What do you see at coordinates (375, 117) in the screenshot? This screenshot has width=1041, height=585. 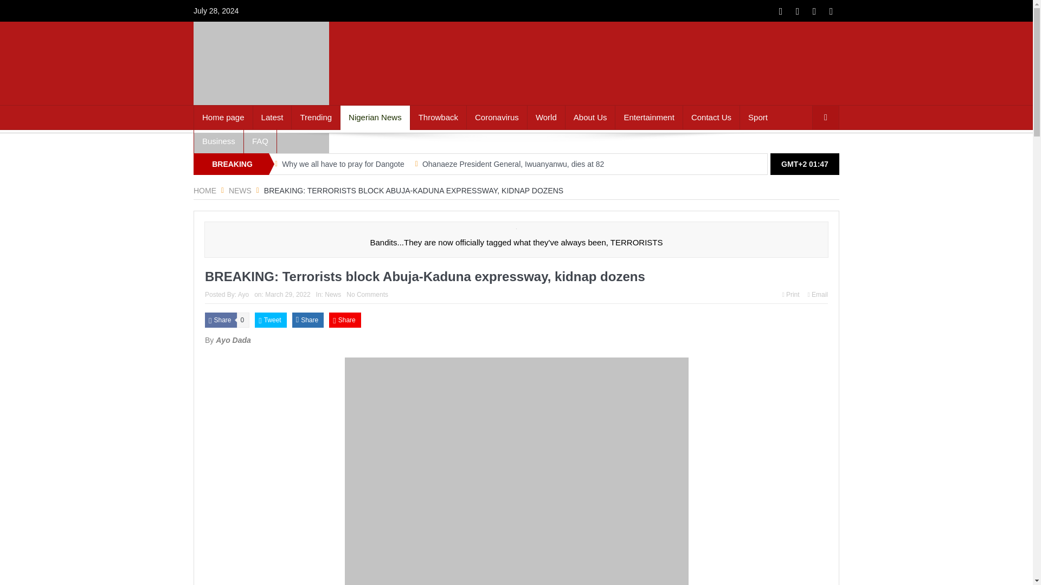 I see `Nigerian News` at bounding box center [375, 117].